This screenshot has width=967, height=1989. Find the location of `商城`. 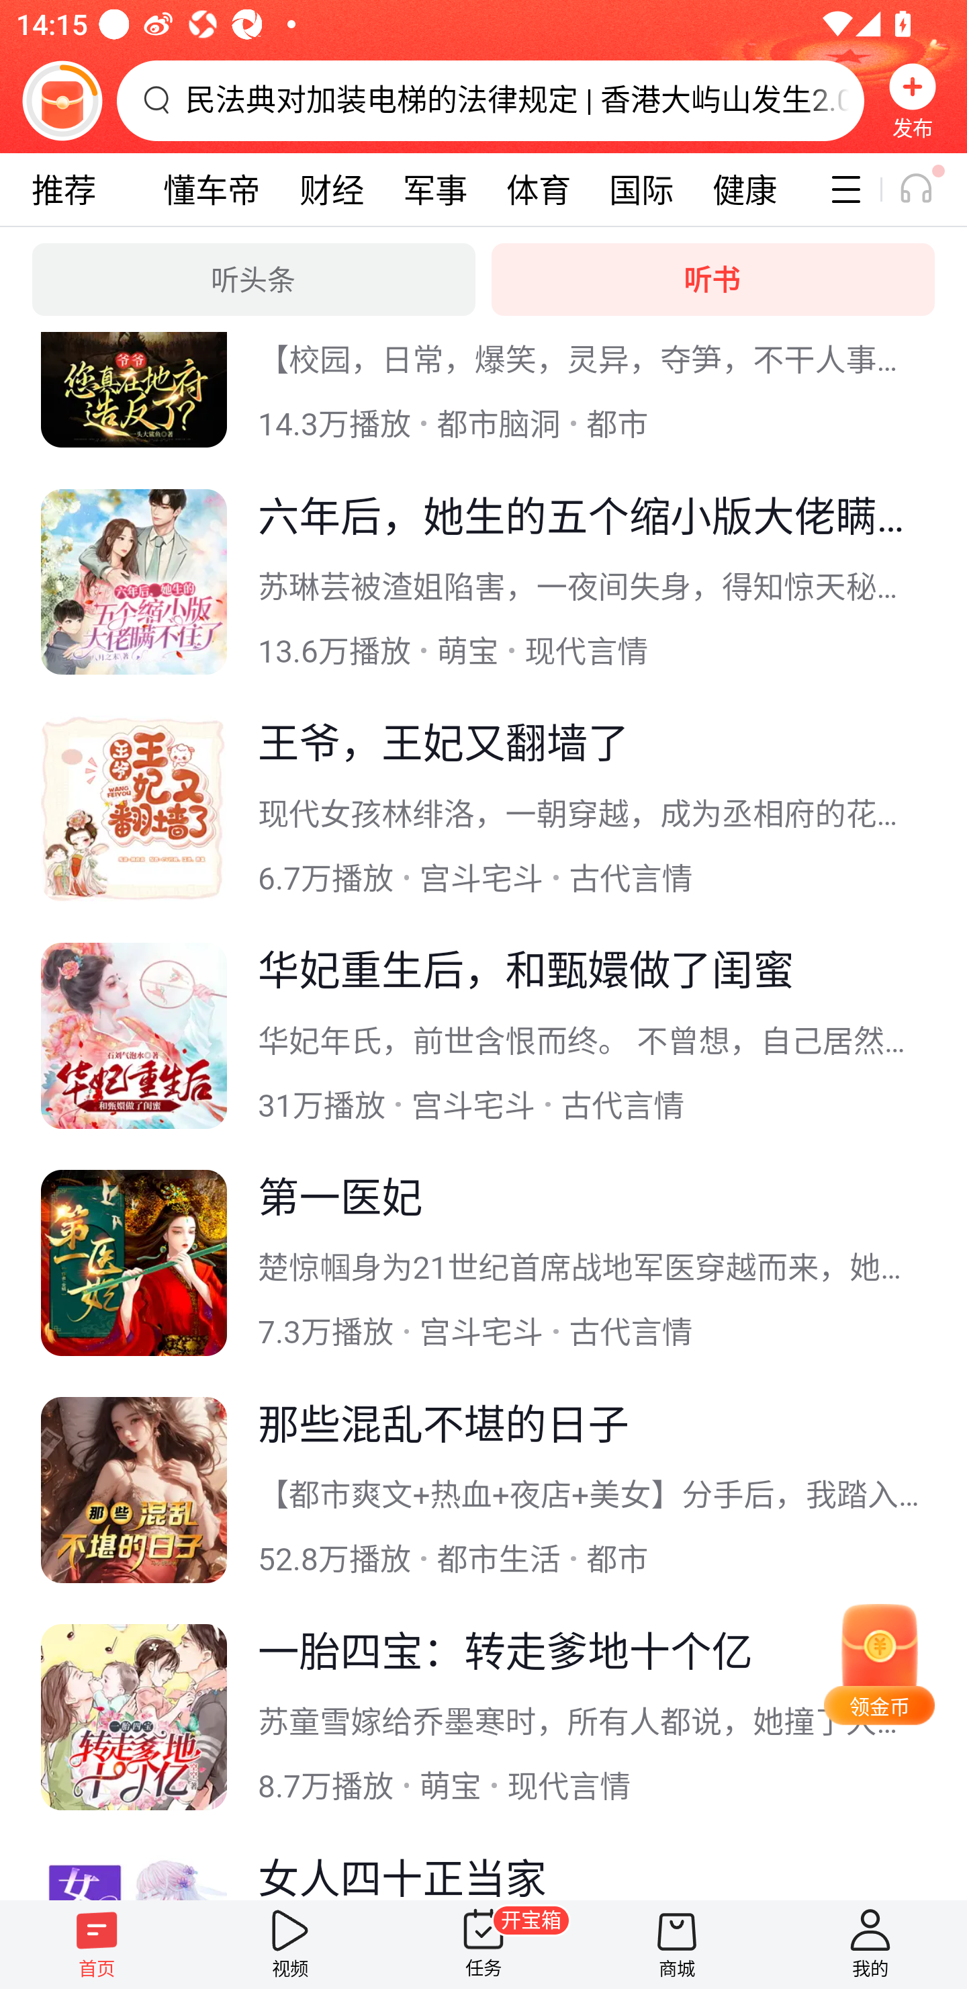

商城 is located at coordinates (677, 1944).